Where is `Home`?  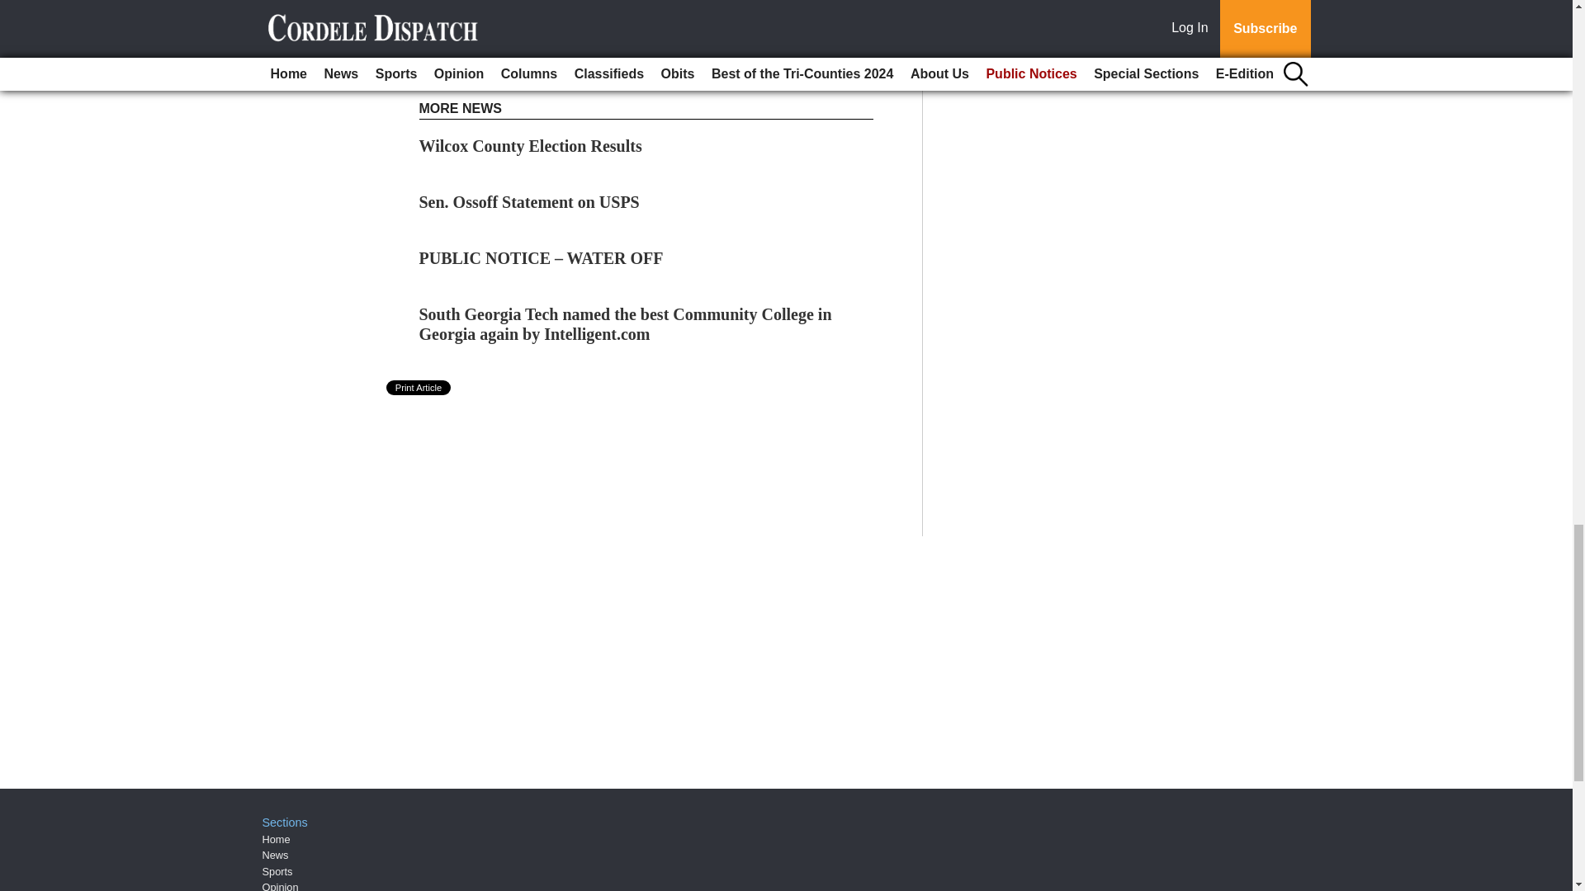 Home is located at coordinates (276, 838).